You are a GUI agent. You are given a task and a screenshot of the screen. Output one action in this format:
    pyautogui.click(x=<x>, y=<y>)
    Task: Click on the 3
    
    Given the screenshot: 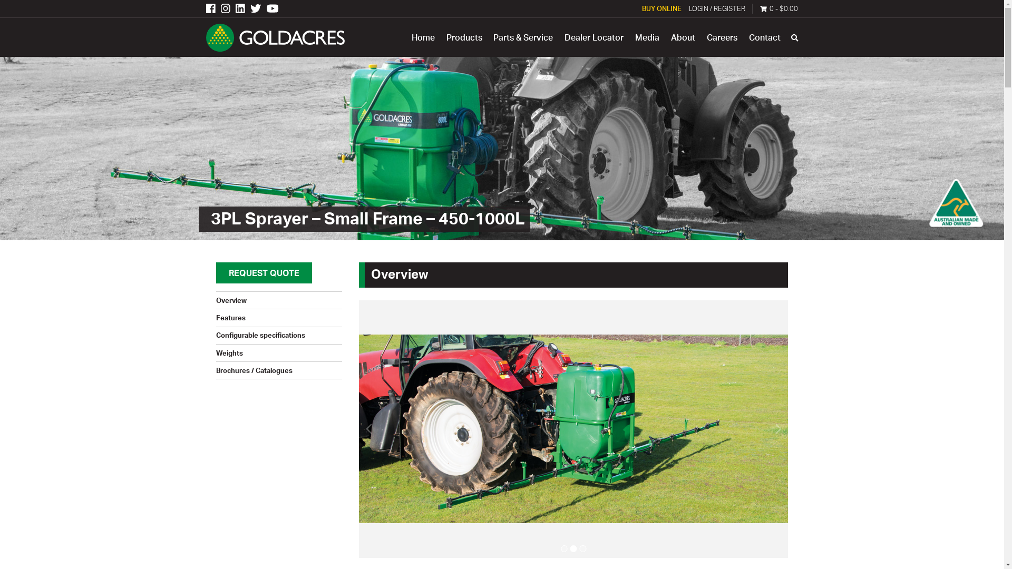 What is the action you would take?
    pyautogui.click(x=583, y=549)
    